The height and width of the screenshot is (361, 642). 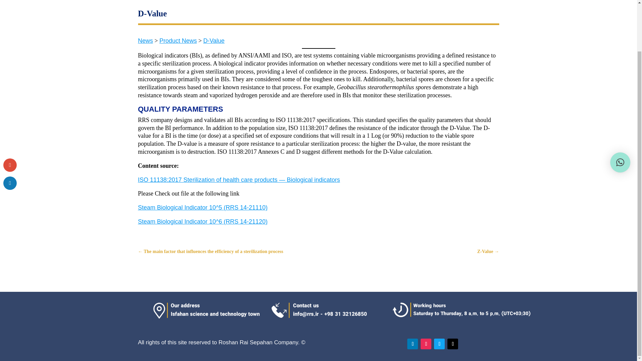 What do you see at coordinates (412, 344) in the screenshot?
I see `Follow on LinkedIn` at bounding box center [412, 344].